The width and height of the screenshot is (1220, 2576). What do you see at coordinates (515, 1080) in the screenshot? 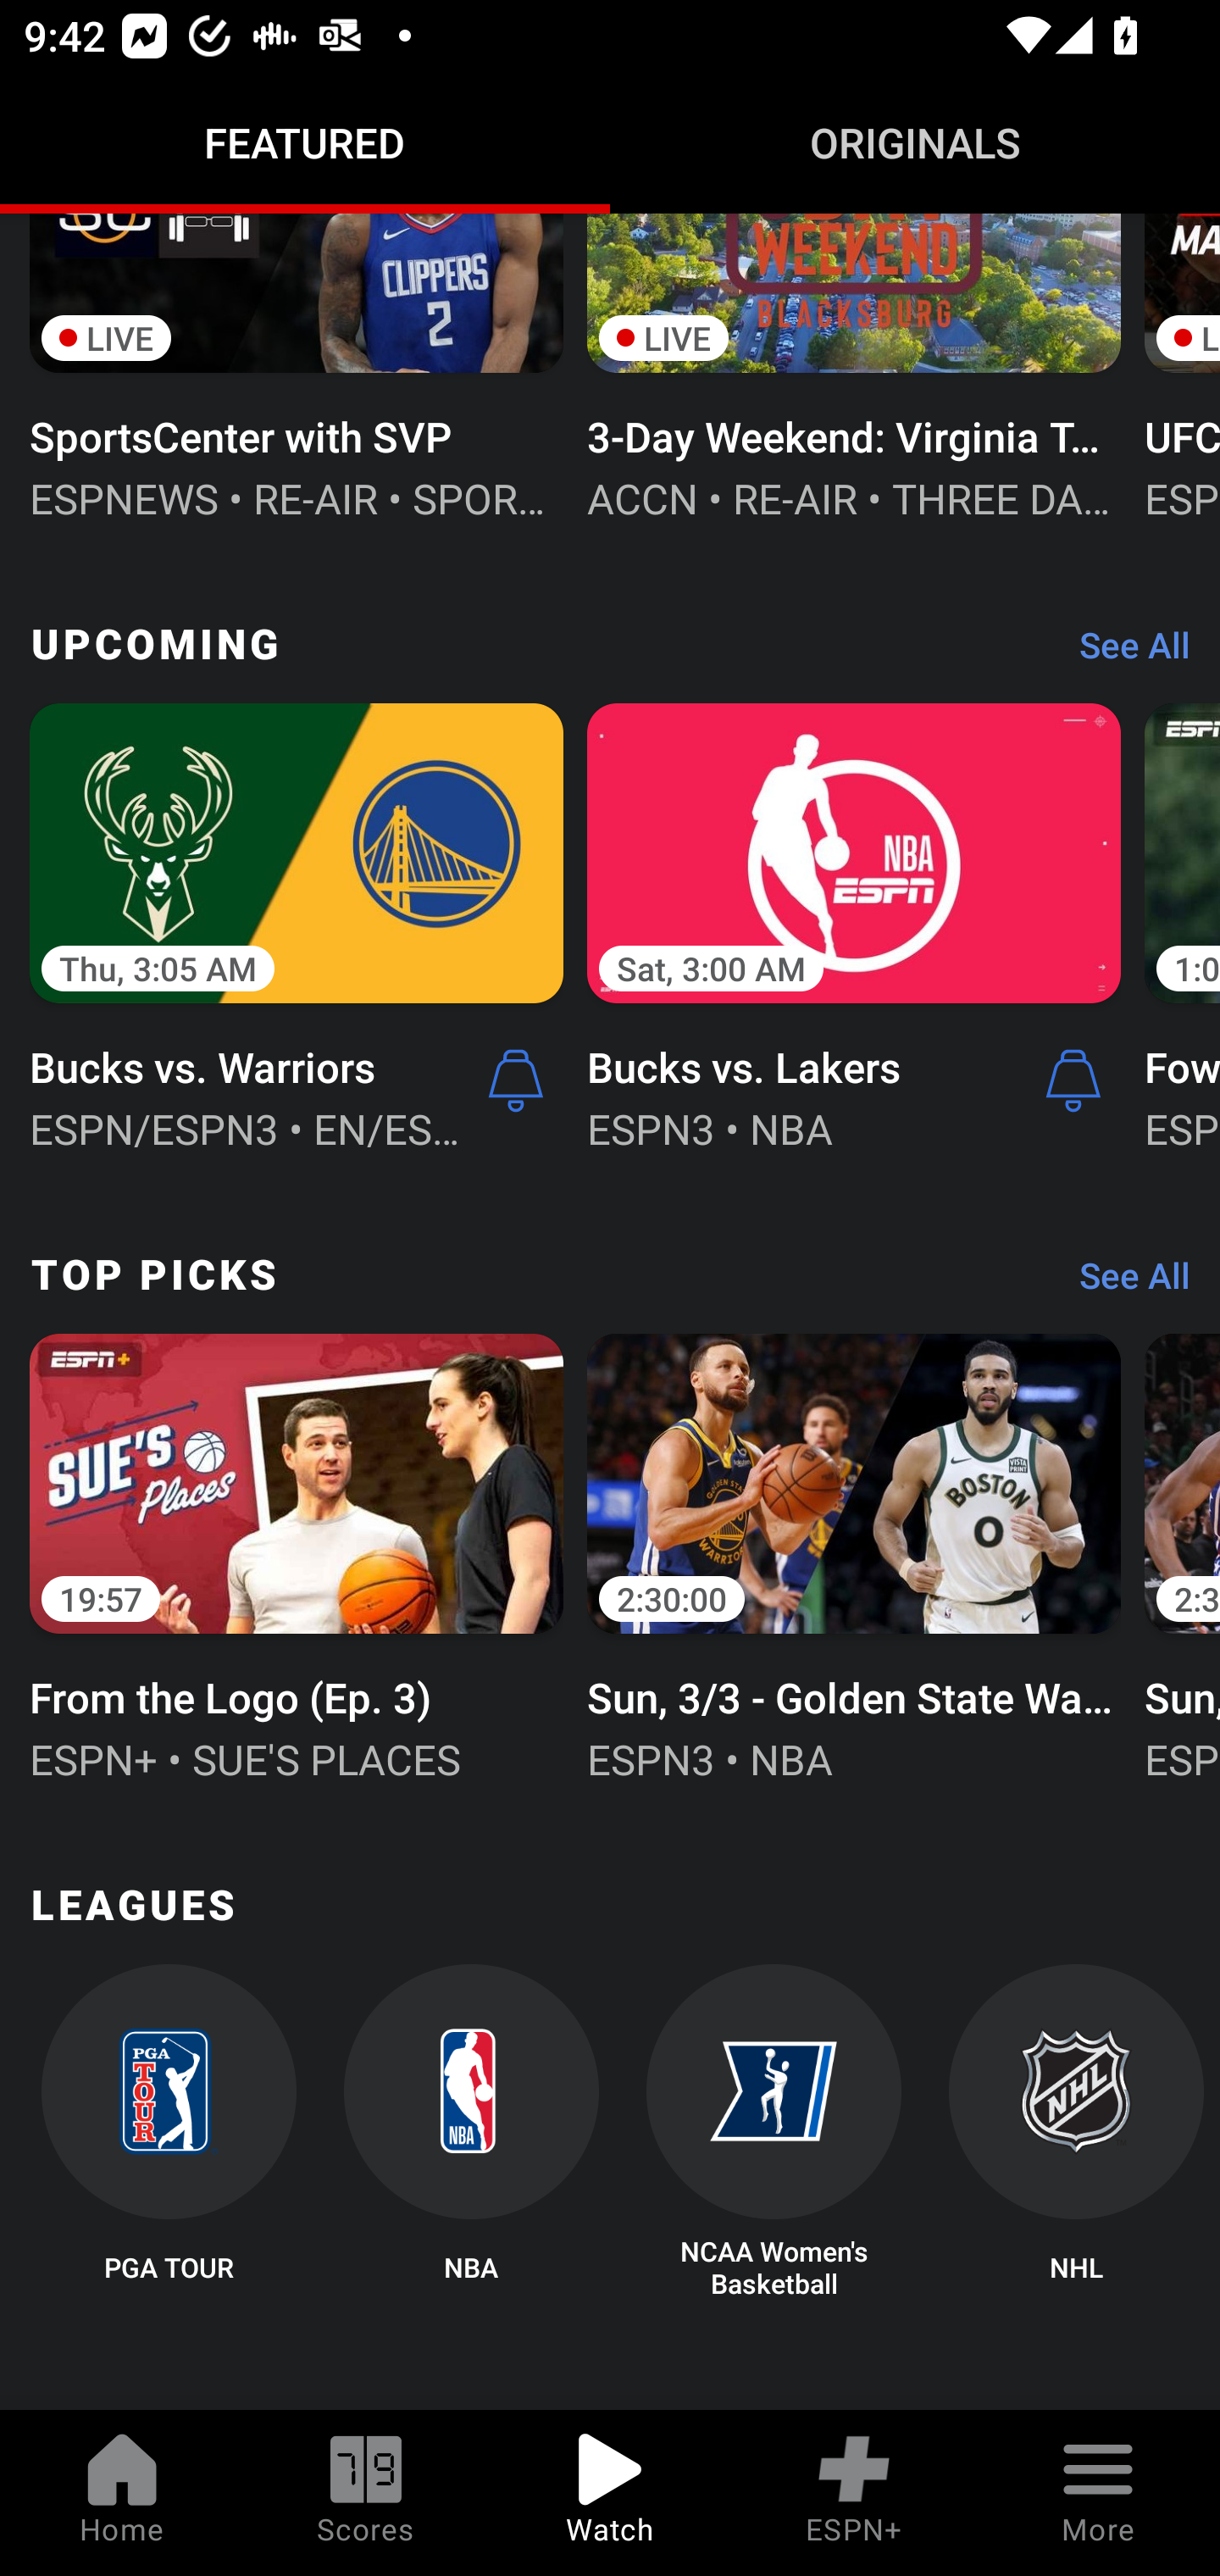
I see `Alerts` at bounding box center [515, 1080].